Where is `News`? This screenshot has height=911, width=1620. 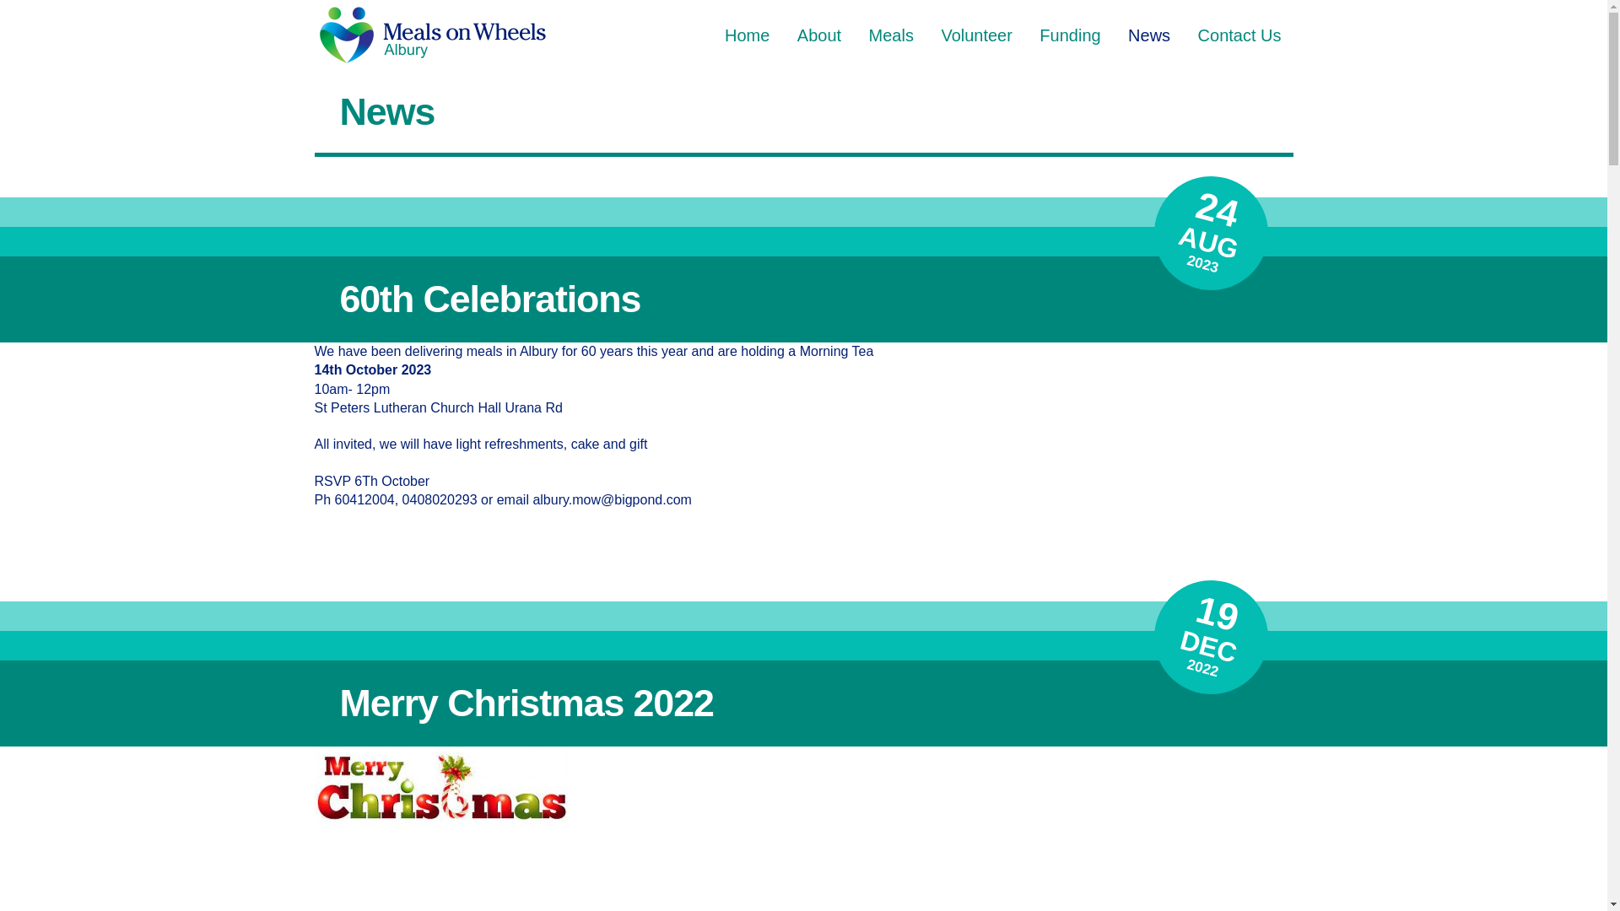
News is located at coordinates (1149, 35).